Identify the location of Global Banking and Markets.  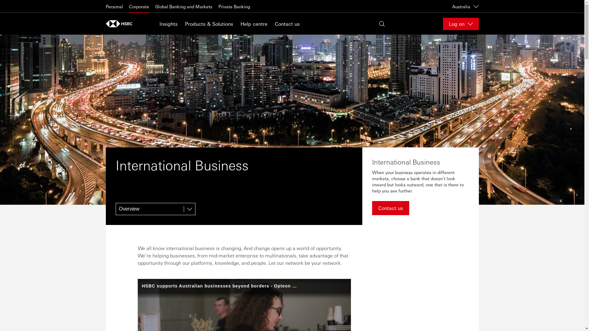
(184, 6).